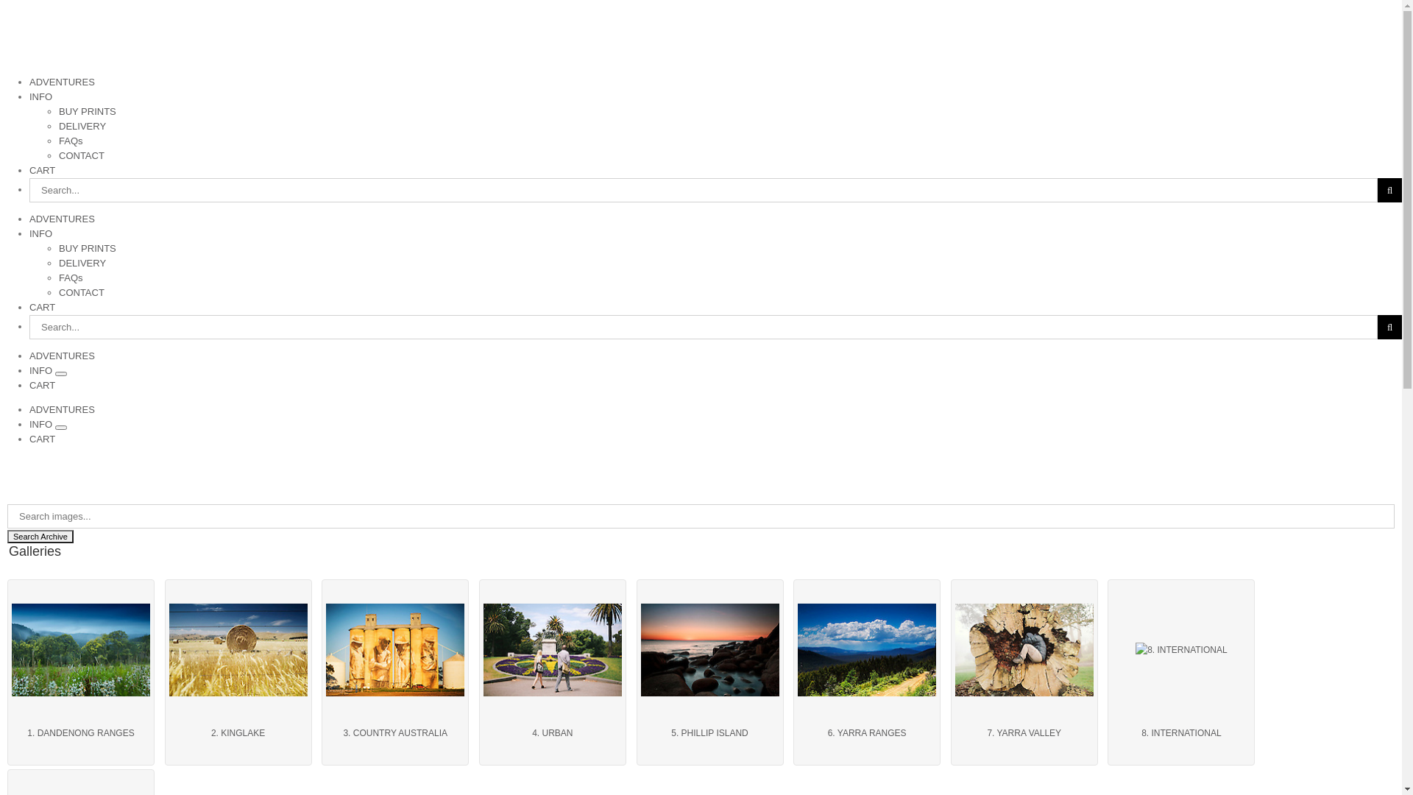 The width and height of the screenshot is (1413, 795). I want to click on 8. INTERNATIONAL, so click(1181, 733).